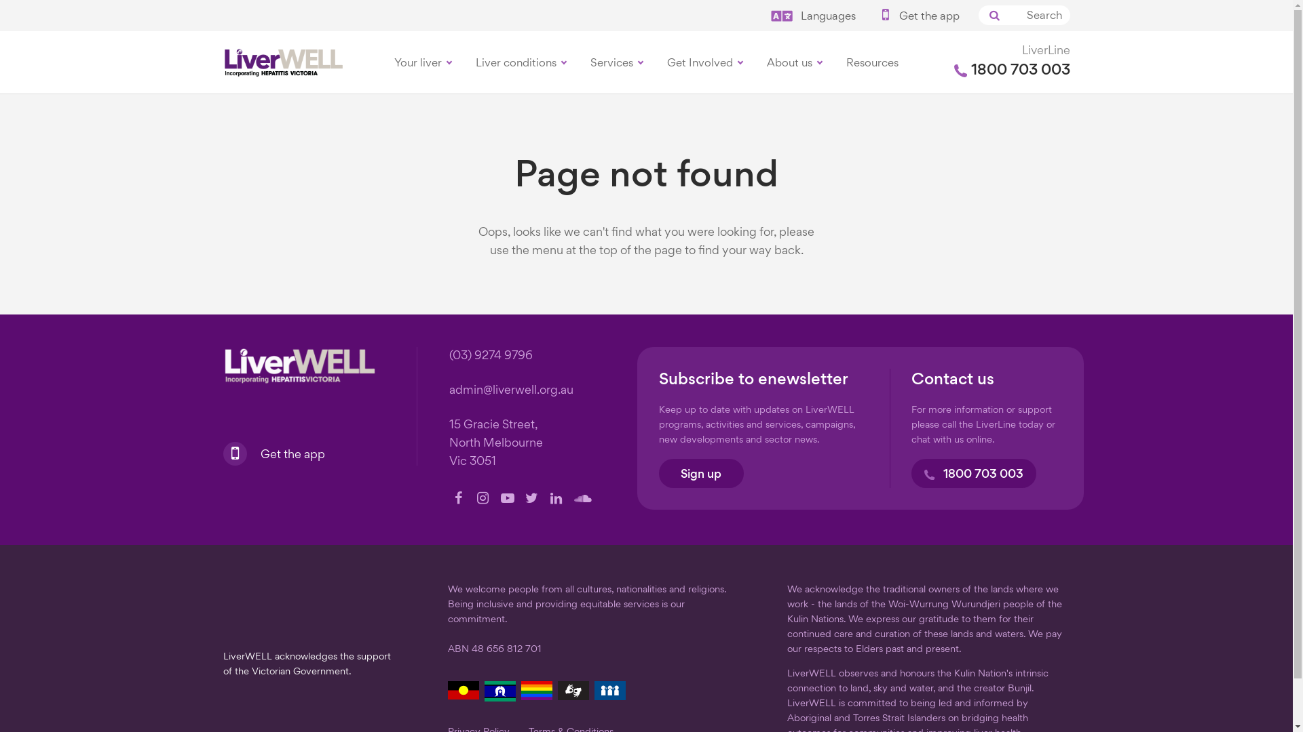  What do you see at coordinates (814, 17) in the screenshot?
I see `Languages` at bounding box center [814, 17].